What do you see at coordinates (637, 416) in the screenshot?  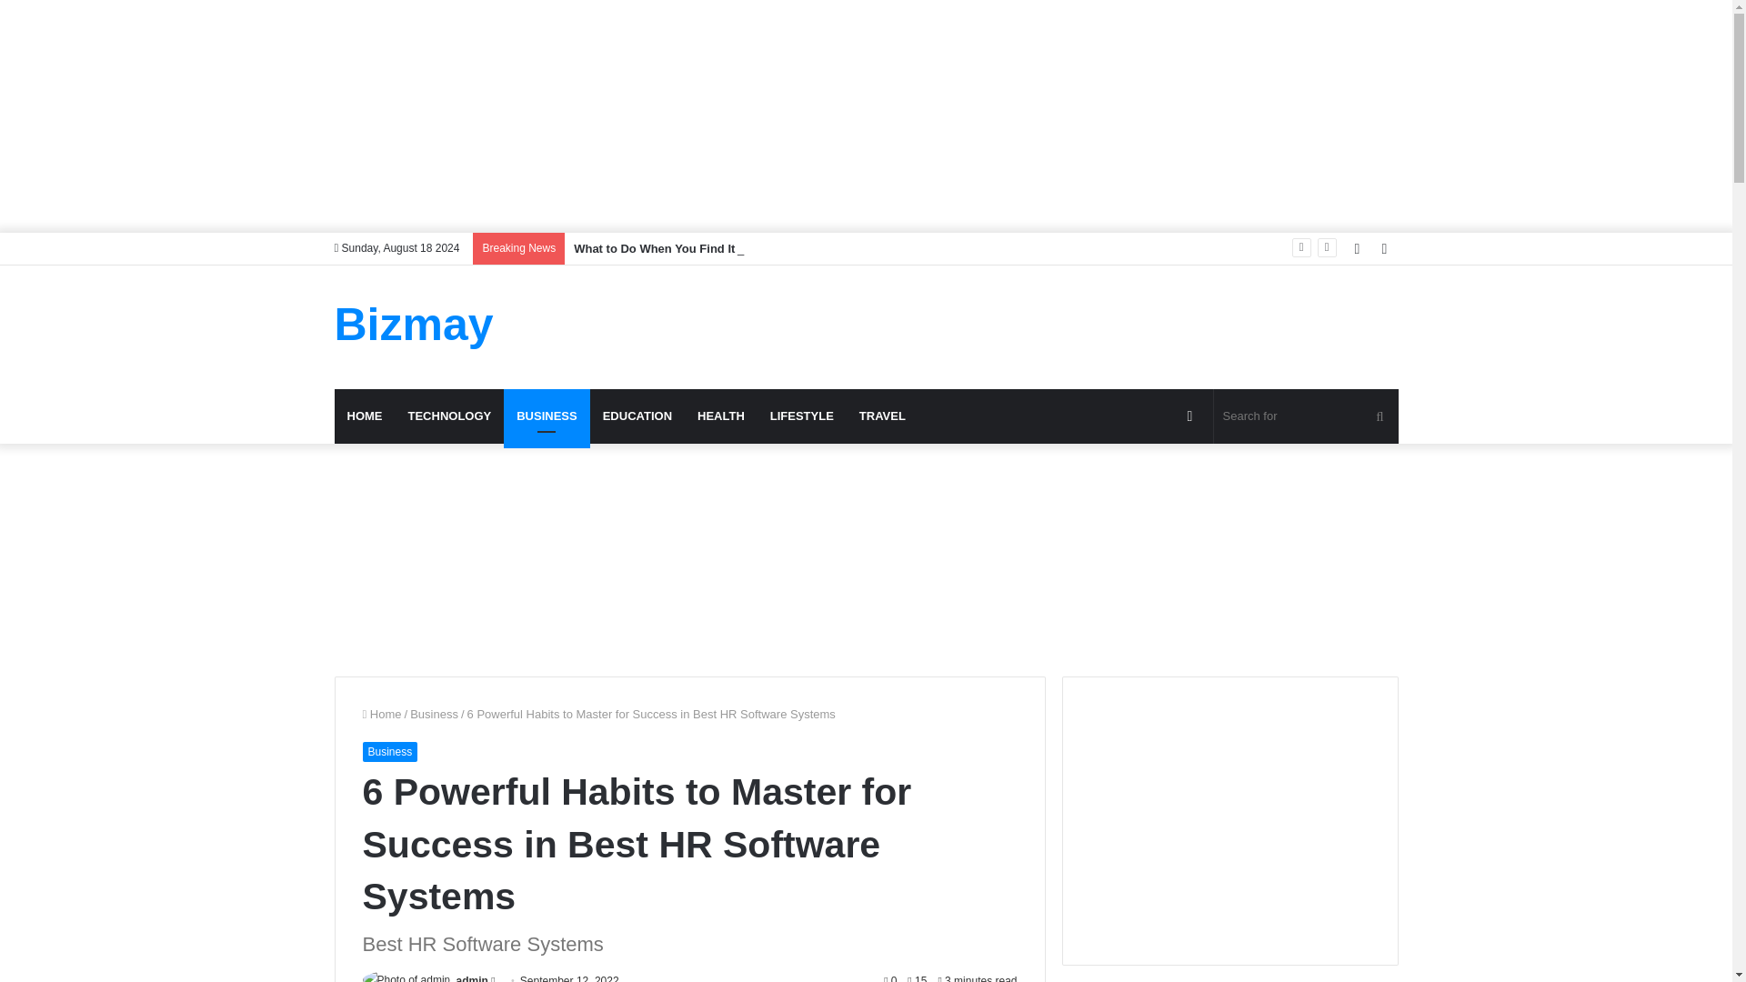 I see `EDUCATION` at bounding box center [637, 416].